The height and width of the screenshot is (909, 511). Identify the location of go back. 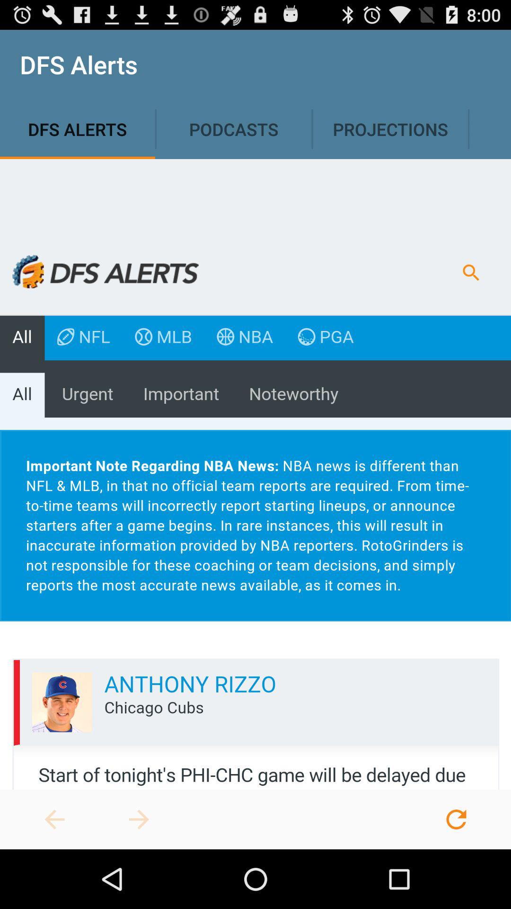
(54, 820).